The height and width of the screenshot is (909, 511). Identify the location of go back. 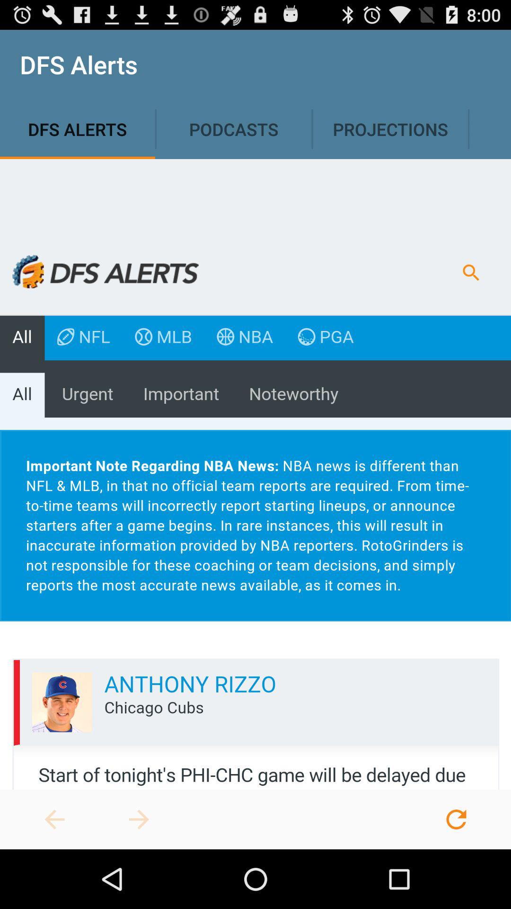
(54, 820).